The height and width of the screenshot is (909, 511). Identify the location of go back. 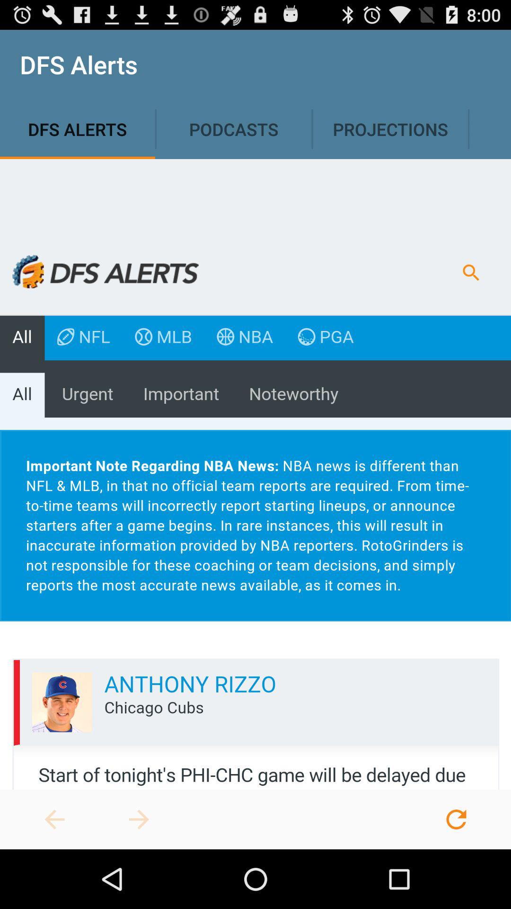
(54, 820).